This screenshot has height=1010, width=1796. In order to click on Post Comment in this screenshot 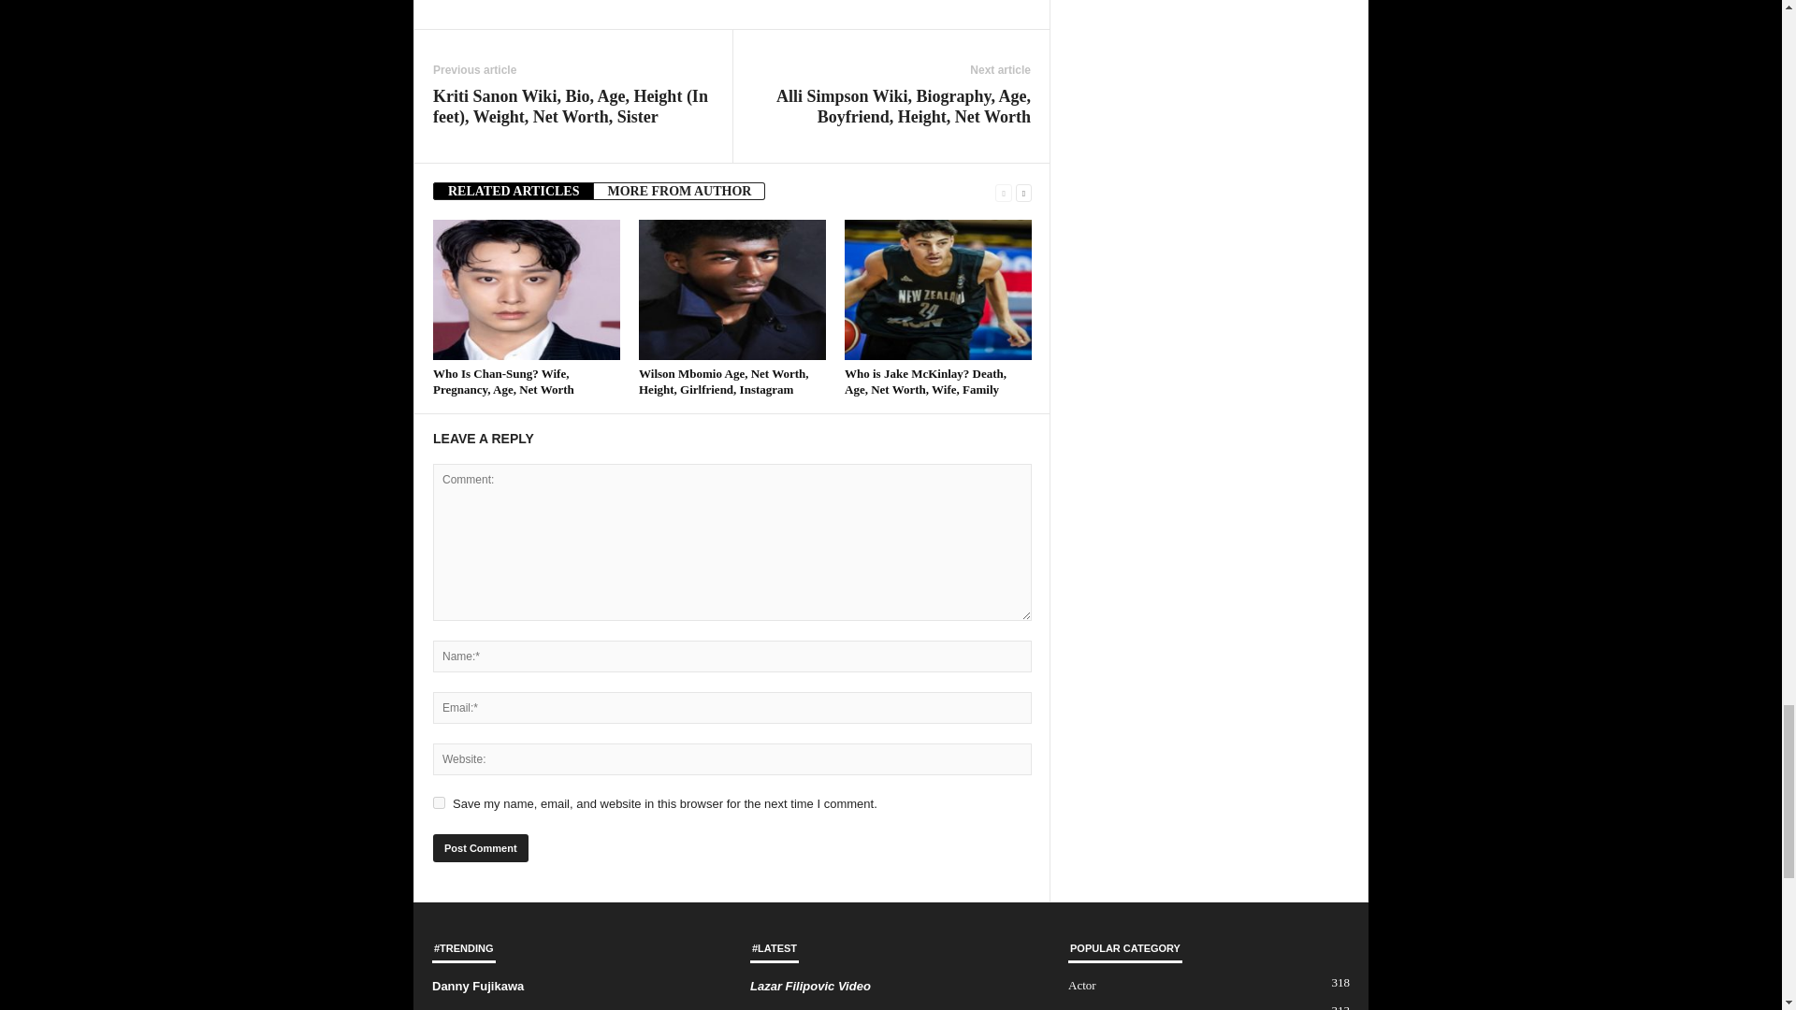, I will do `click(480, 848)`.